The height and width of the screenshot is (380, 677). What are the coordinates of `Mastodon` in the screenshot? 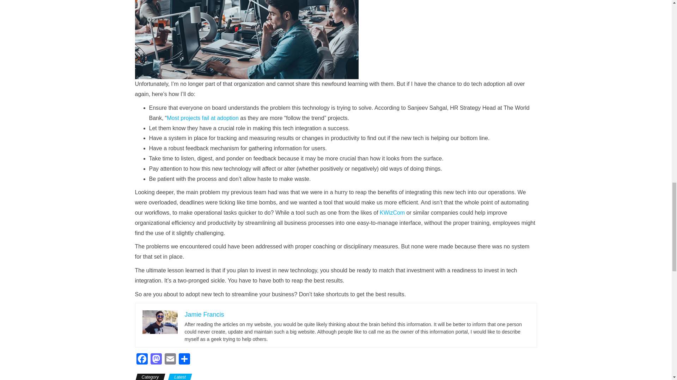 It's located at (156, 360).